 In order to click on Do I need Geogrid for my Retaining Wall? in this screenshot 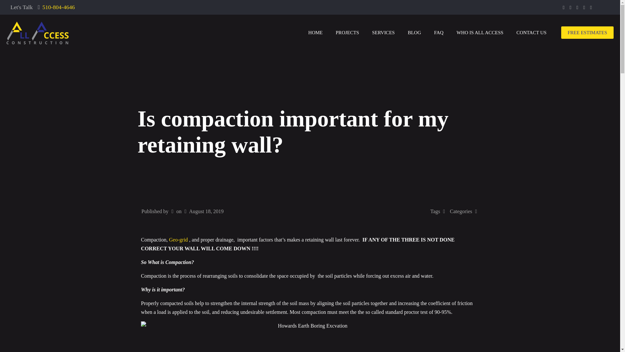, I will do `click(178, 240)`.